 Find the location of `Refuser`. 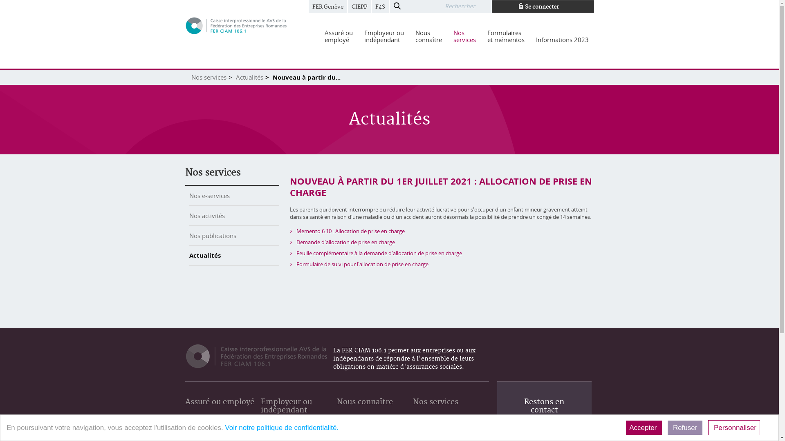

Refuser is located at coordinates (685, 428).